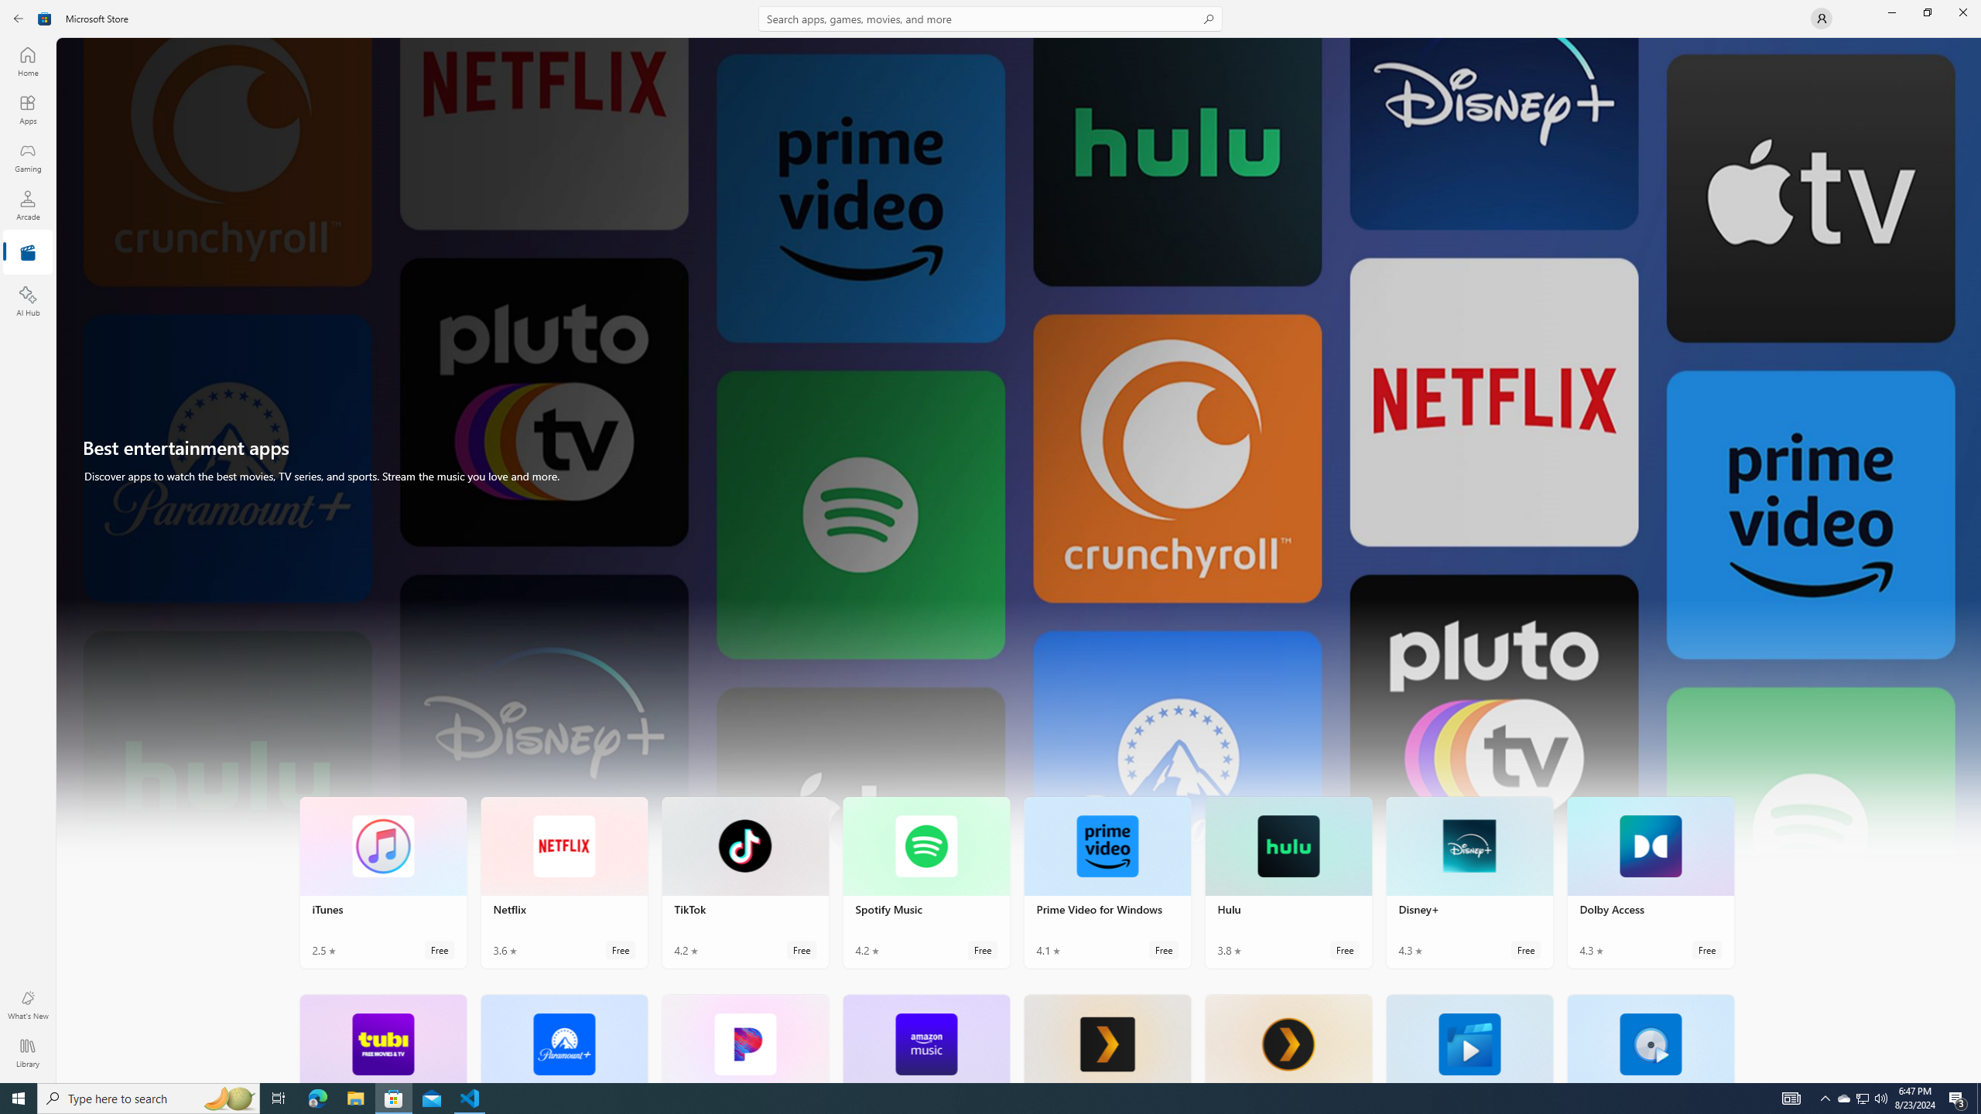 This screenshot has height=1114, width=1981. What do you see at coordinates (990, 542) in the screenshot?
I see `AutomationID: NavigationControl` at bounding box center [990, 542].